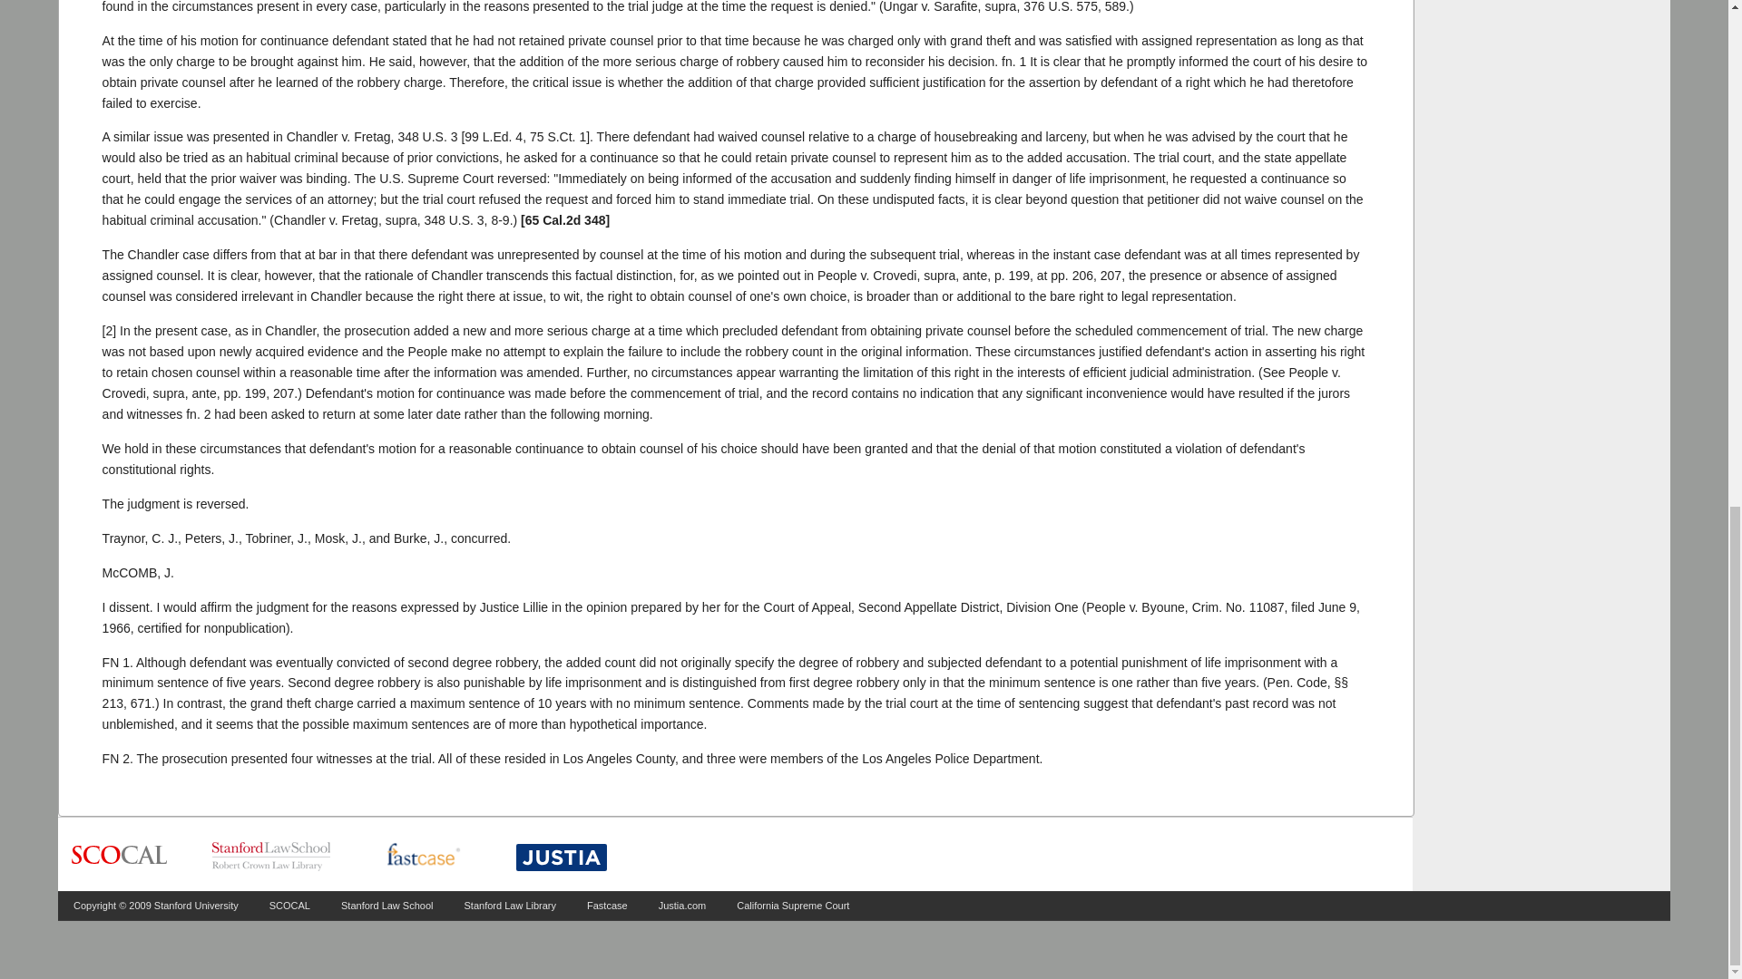 Image resolution: width=1742 pixels, height=979 pixels. I want to click on Stanford Law School - Robert Crown Law Library, so click(271, 856).